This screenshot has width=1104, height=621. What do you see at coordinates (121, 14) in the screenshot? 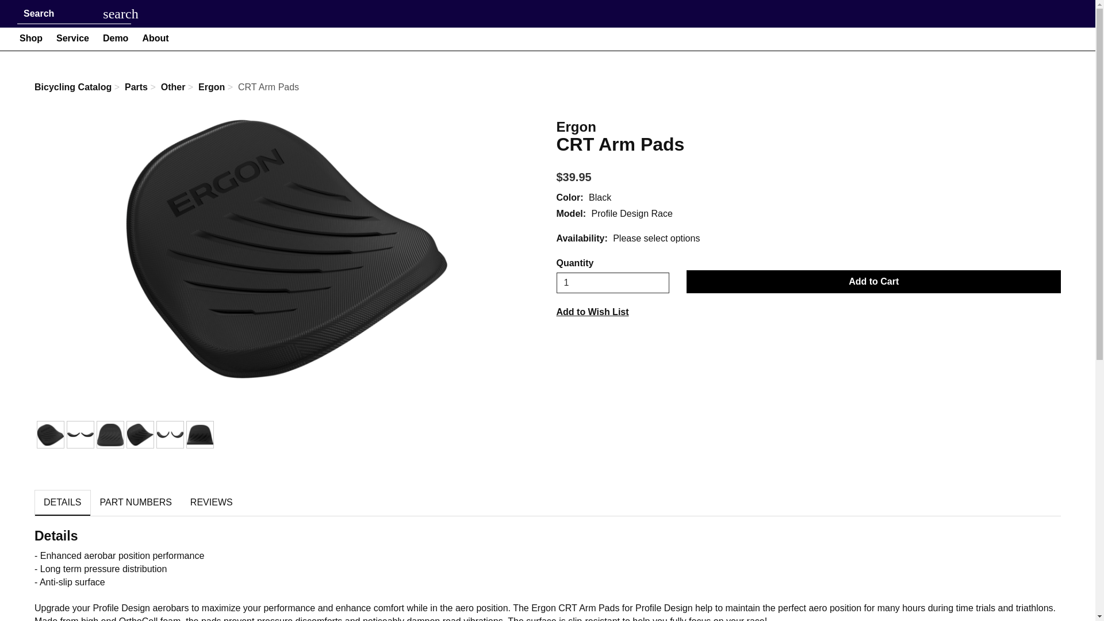
I see `Search` at bounding box center [121, 14].